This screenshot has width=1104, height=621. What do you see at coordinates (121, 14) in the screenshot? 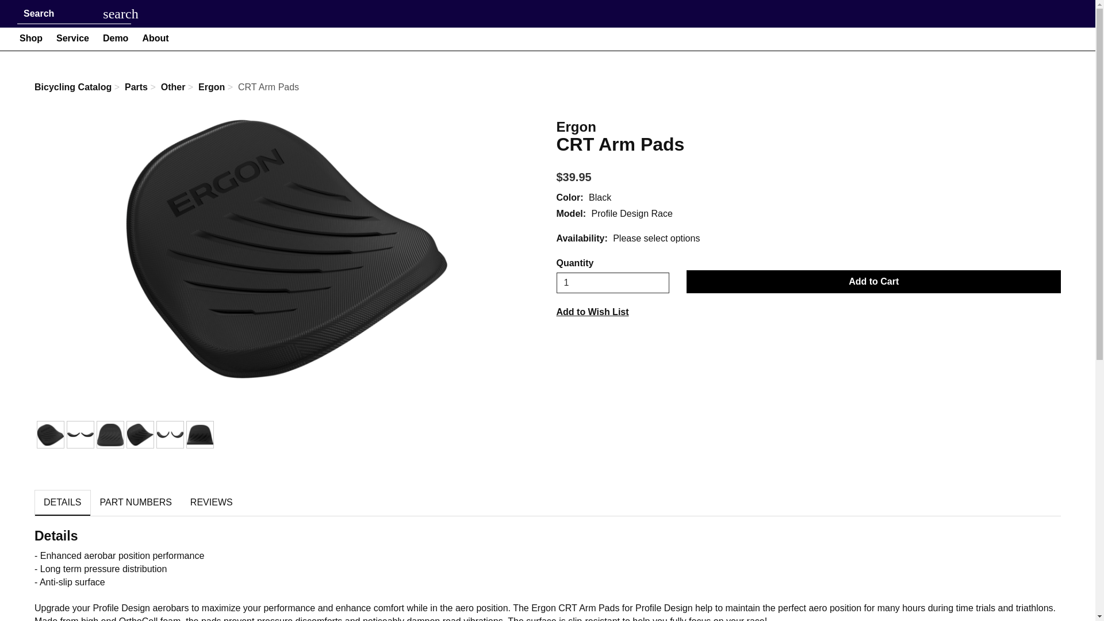
I see `Search` at bounding box center [121, 14].